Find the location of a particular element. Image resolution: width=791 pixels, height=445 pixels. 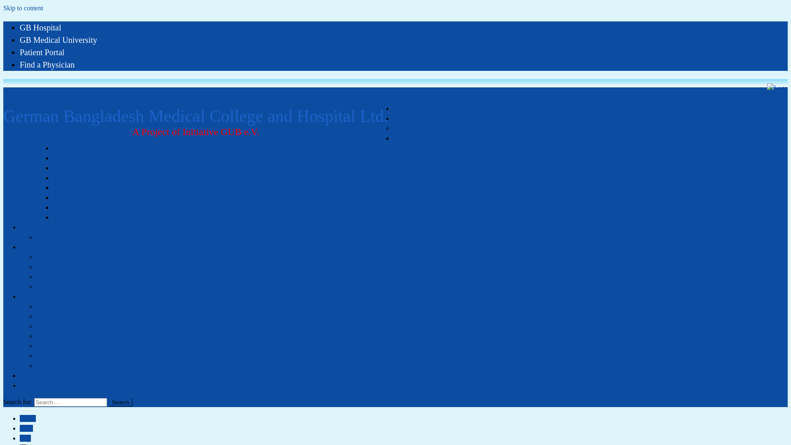

Patient Portal Information is located at coordinates (71, 346).